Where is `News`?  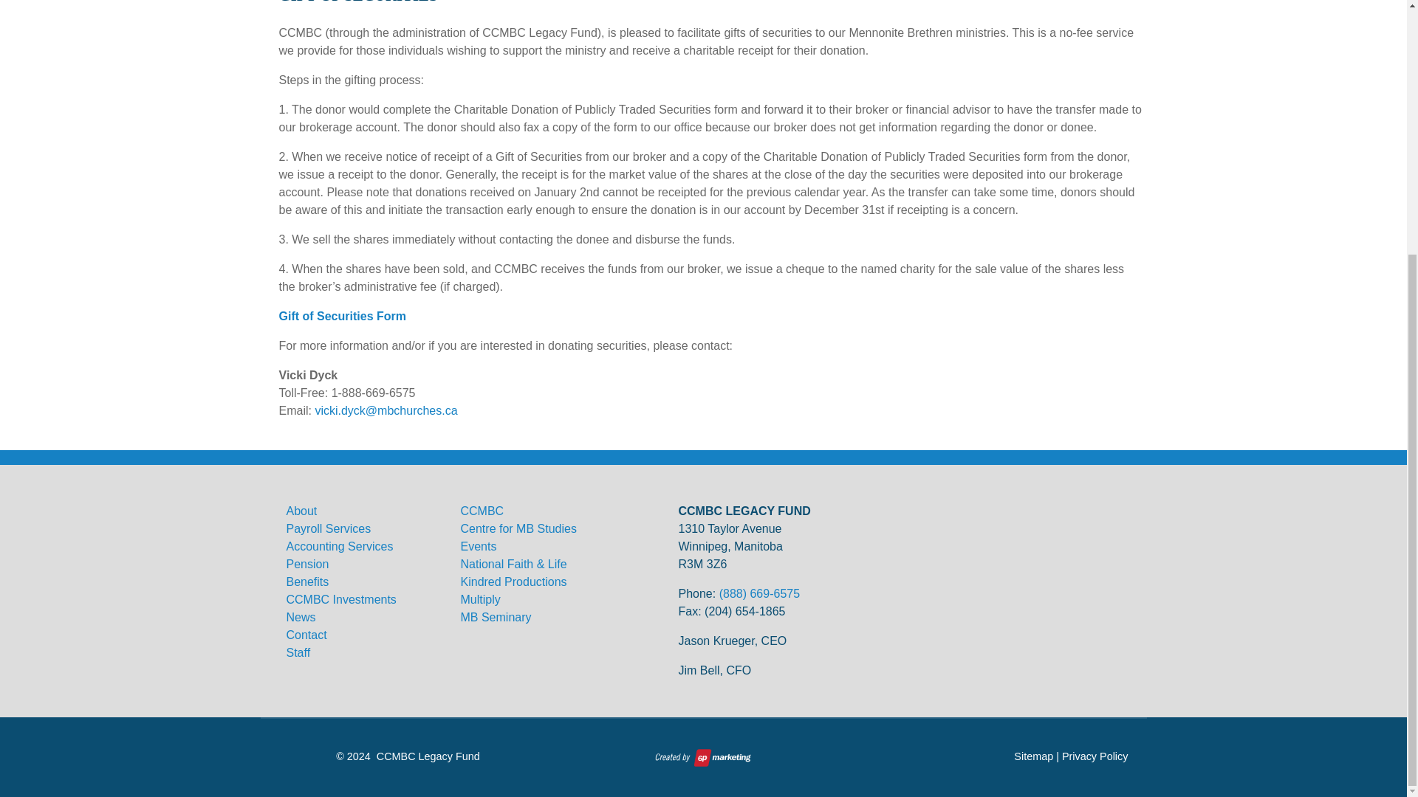 News is located at coordinates (301, 617).